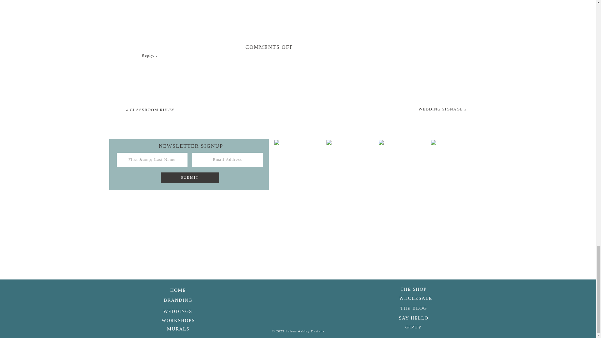 This screenshot has width=601, height=338. Describe the element at coordinates (178, 328) in the screenshot. I see `MURALS` at that location.